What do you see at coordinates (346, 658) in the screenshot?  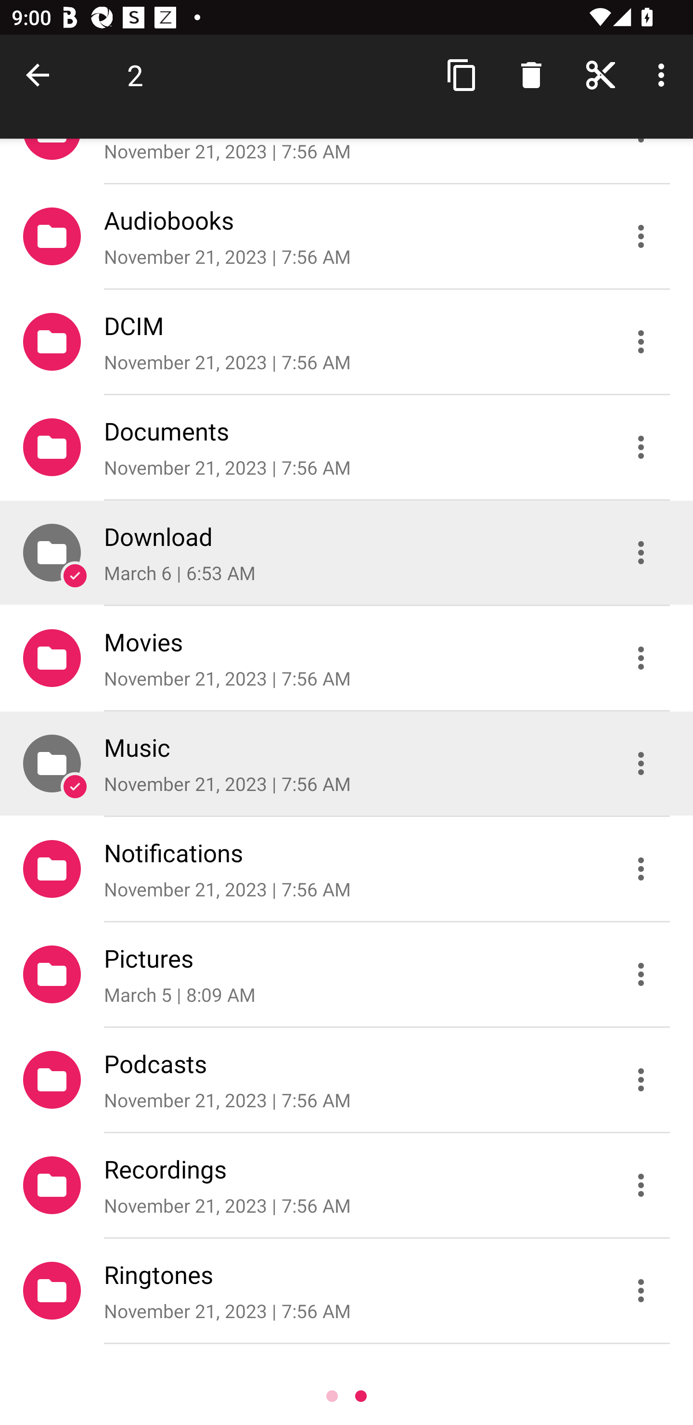 I see `Movies November 21, 2023 | 7:56 AM` at bounding box center [346, 658].